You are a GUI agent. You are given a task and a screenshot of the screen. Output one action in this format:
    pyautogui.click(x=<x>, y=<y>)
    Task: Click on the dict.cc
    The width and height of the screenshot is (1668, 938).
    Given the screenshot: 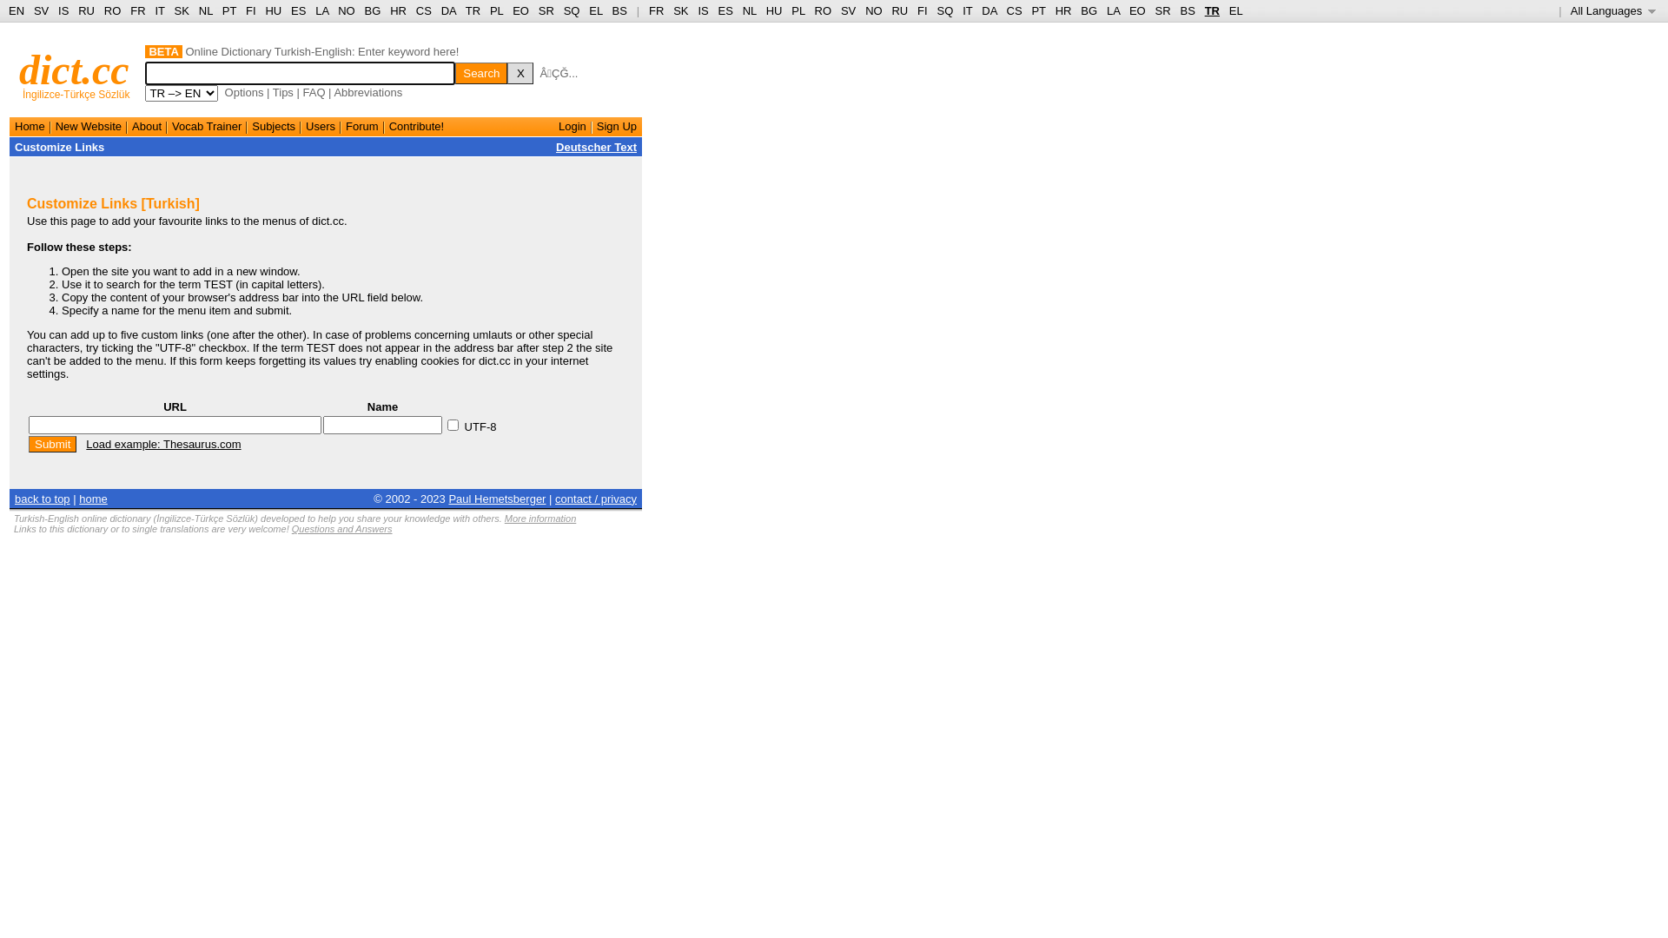 What is the action you would take?
    pyautogui.click(x=75, y=69)
    